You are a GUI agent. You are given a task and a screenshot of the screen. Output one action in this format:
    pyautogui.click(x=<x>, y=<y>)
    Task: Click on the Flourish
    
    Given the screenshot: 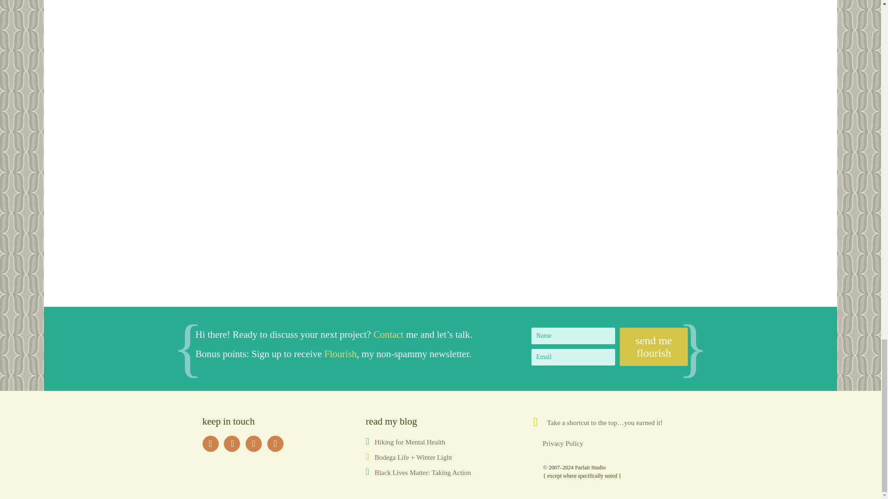 What is the action you would take?
    pyautogui.click(x=340, y=353)
    